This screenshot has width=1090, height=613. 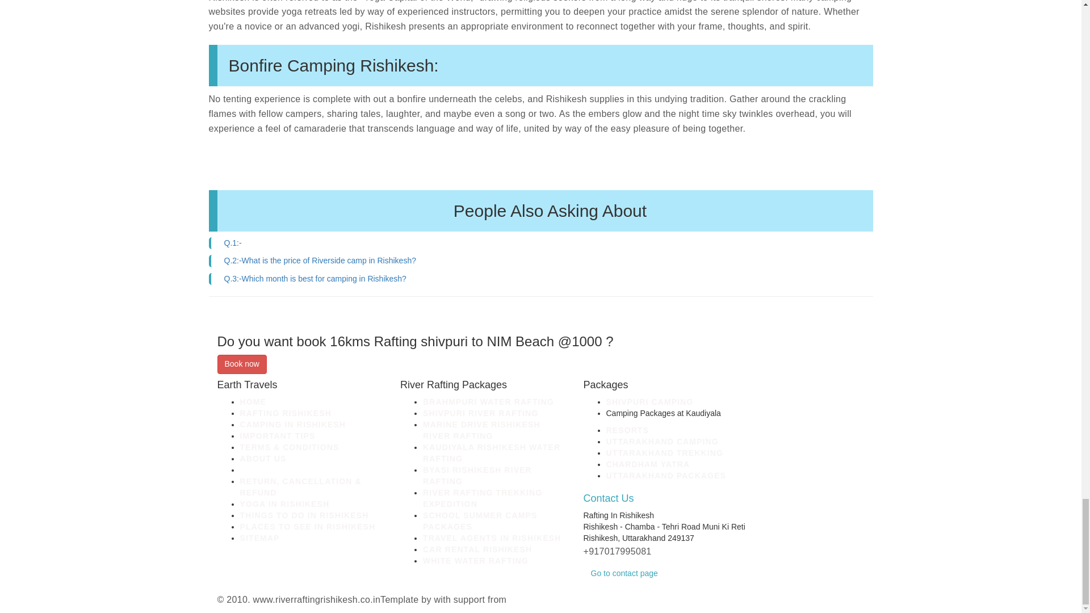 What do you see at coordinates (290, 447) in the screenshot?
I see `camping rishikesh` at bounding box center [290, 447].